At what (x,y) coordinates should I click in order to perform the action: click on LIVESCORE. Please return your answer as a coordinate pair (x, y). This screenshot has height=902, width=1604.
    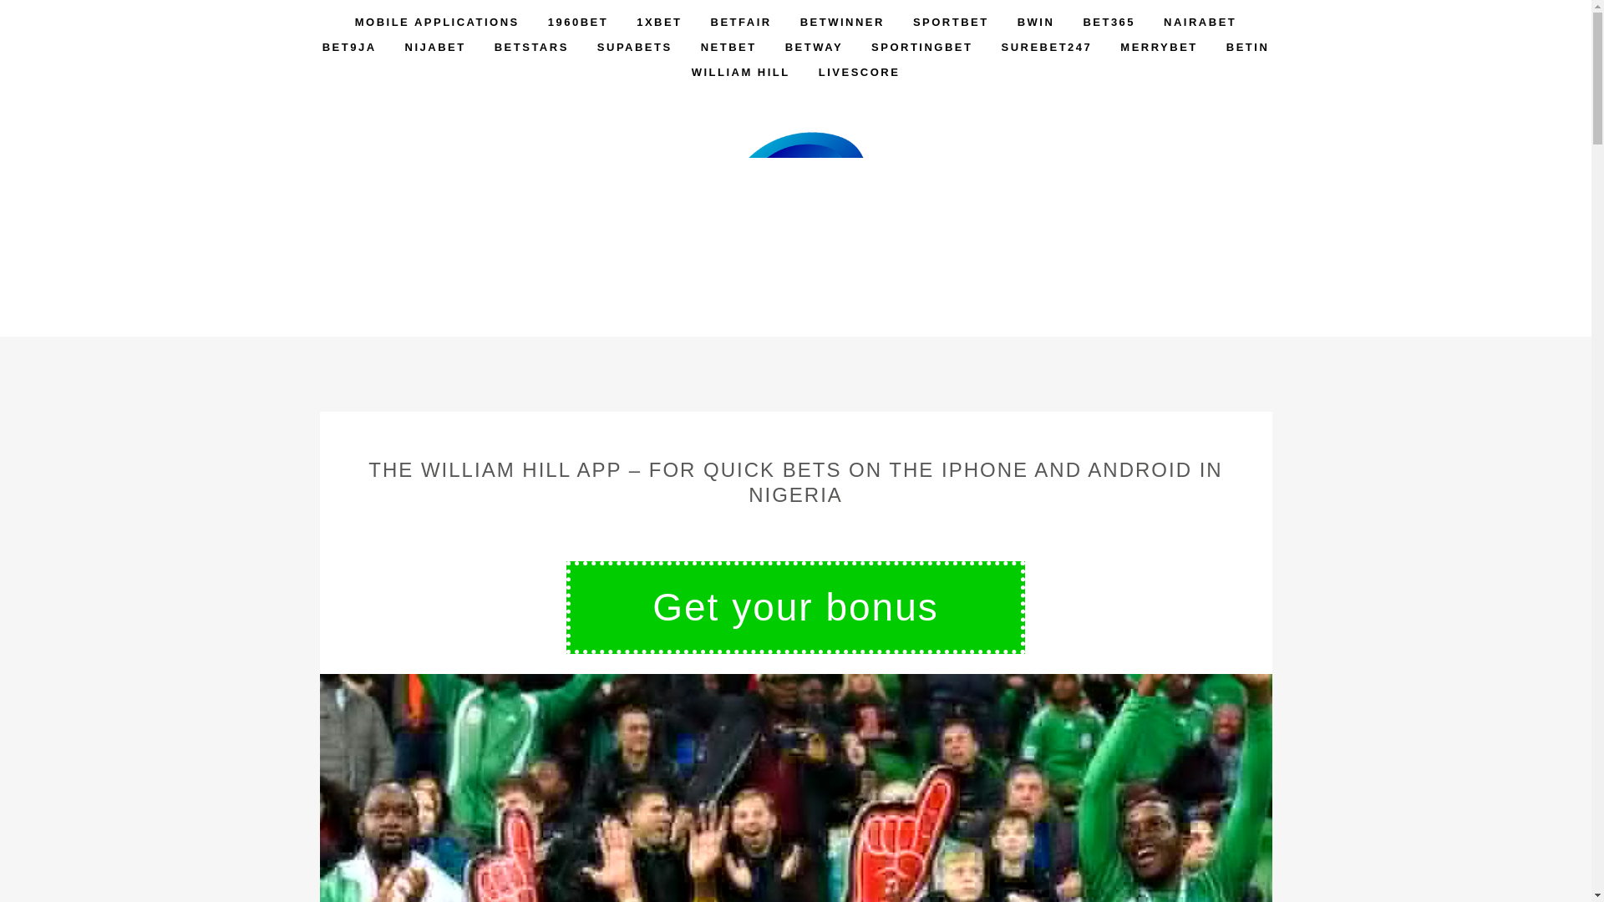
    Looking at the image, I should click on (859, 72).